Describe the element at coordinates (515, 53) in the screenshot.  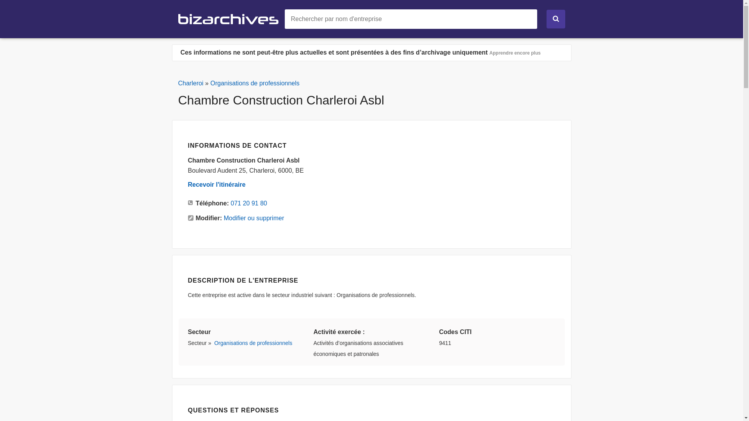
I see `Apprendre encore plus` at that location.